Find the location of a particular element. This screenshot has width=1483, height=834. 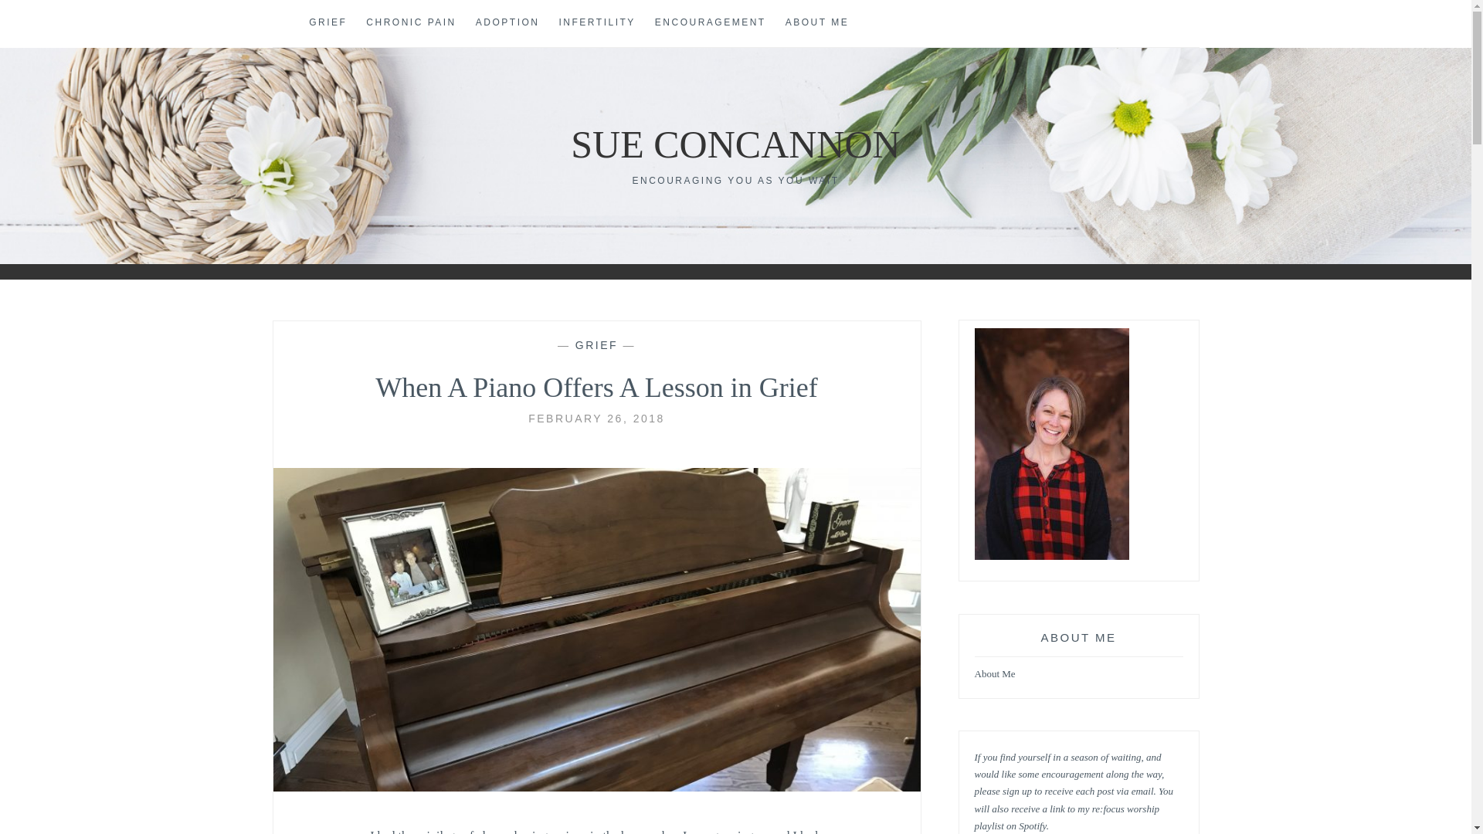

ABOUT ME is located at coordinates (817, 23).